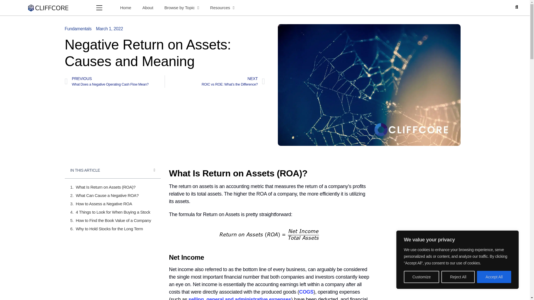  What do you see at coordinates (99, 8) in the screenshot?
I see `menu` at bounding box center [99, 8].